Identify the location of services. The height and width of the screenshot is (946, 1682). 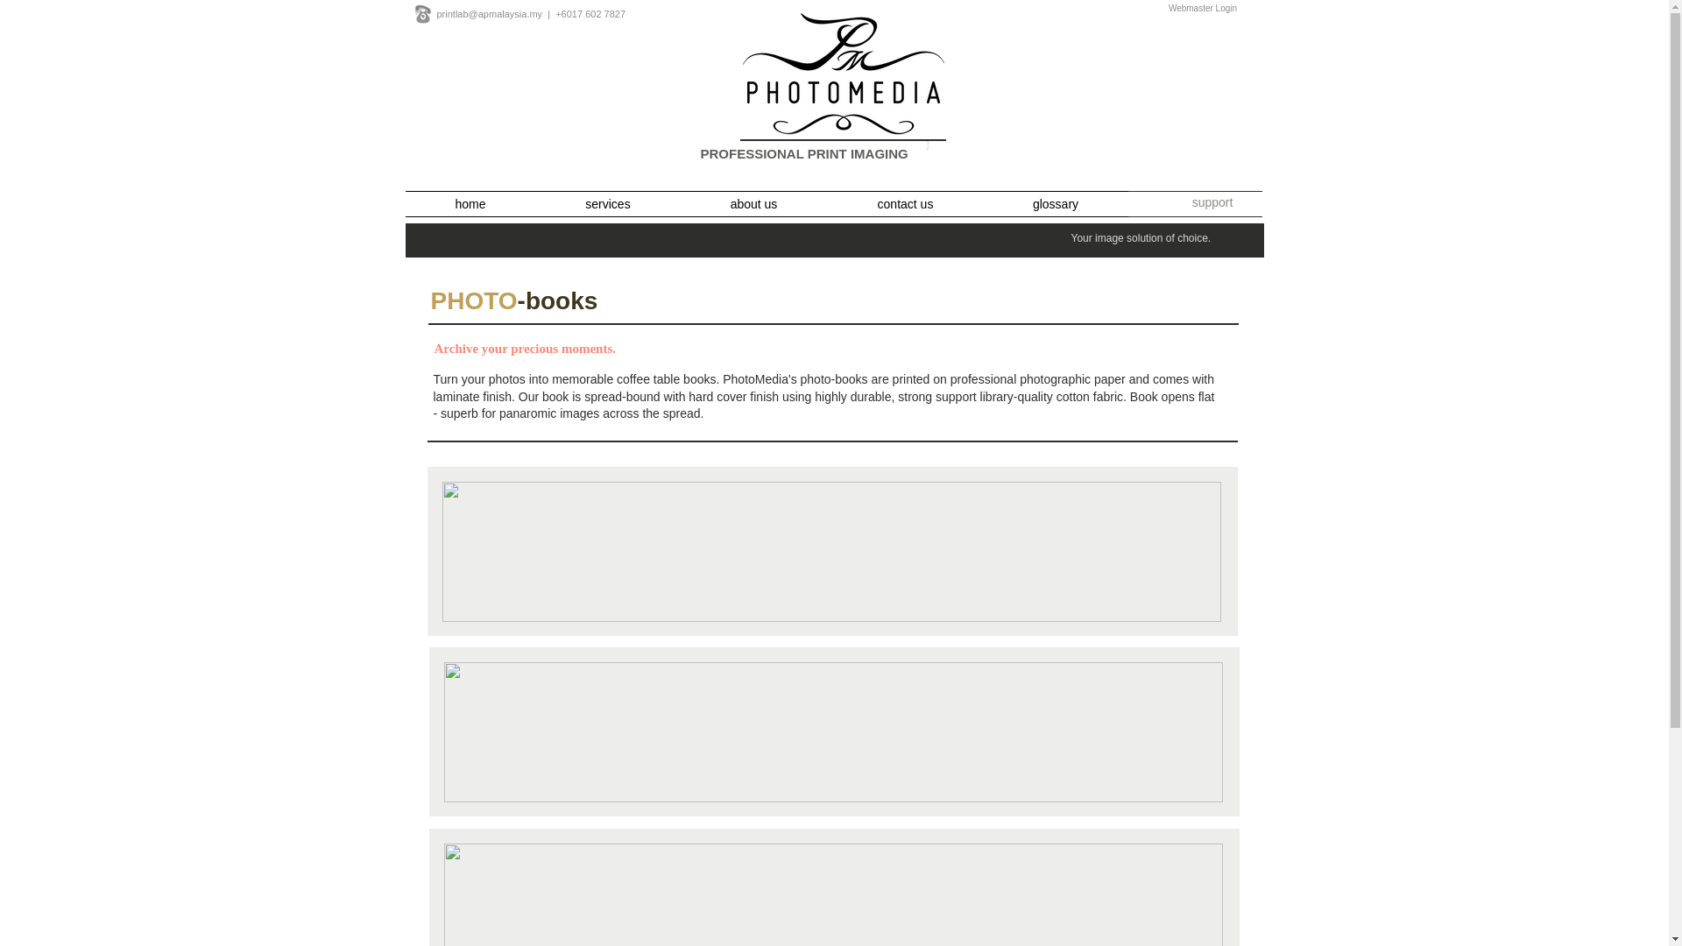
(608, 204).